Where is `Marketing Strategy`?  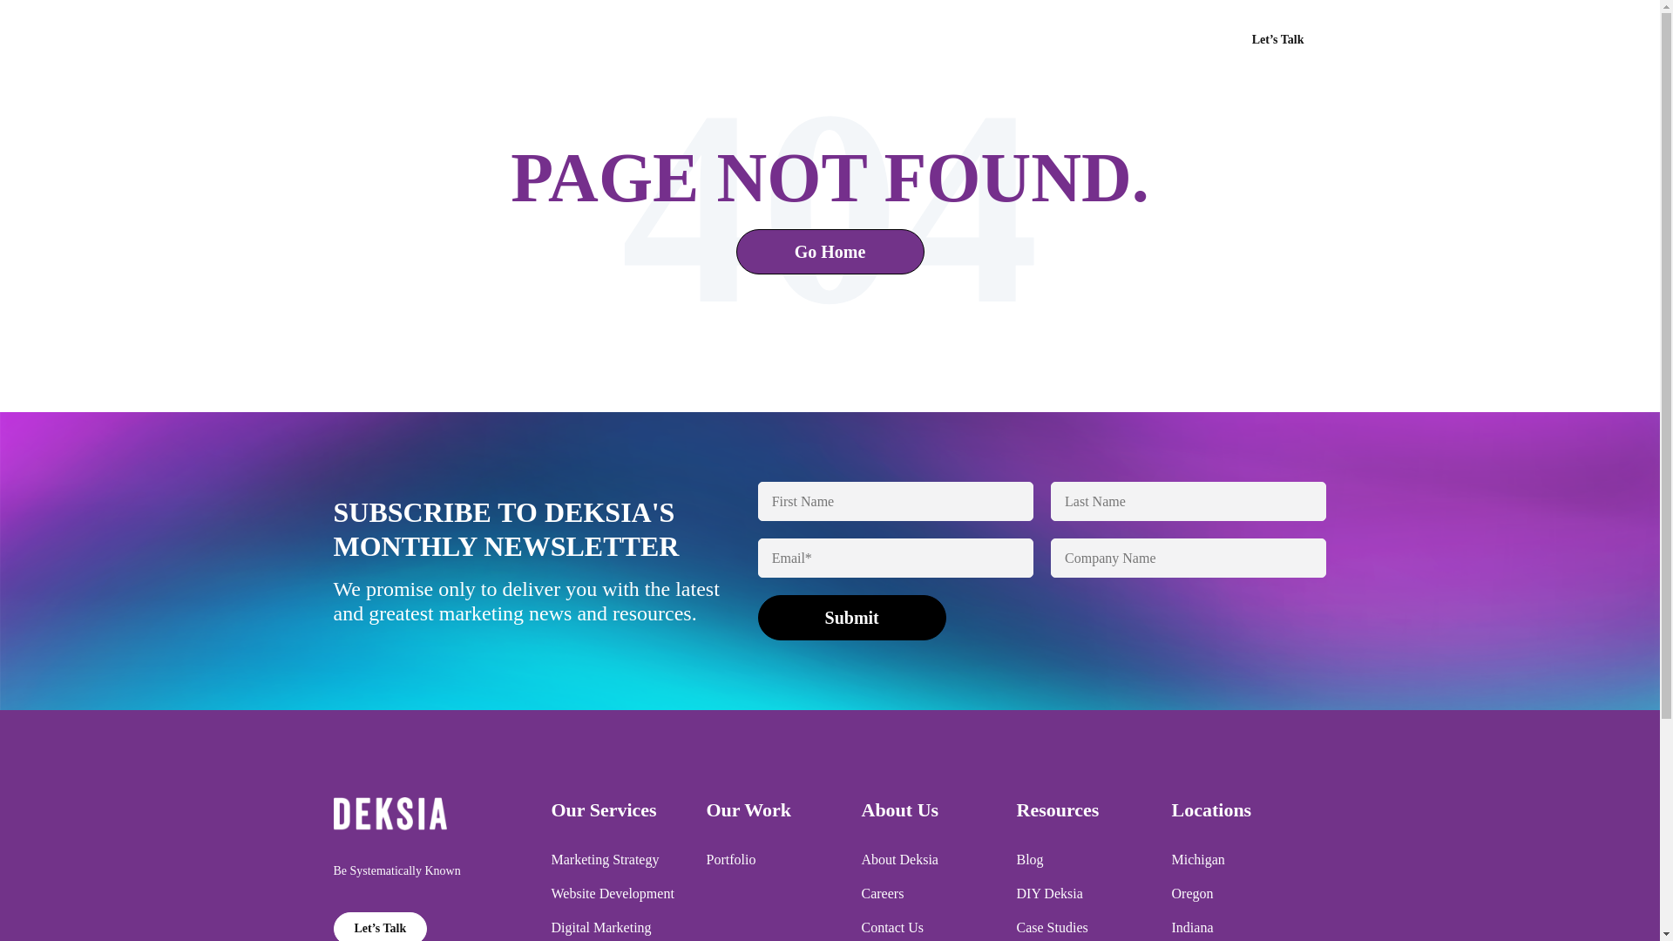
Marketing Strategy is located at coordinates (605, 860).